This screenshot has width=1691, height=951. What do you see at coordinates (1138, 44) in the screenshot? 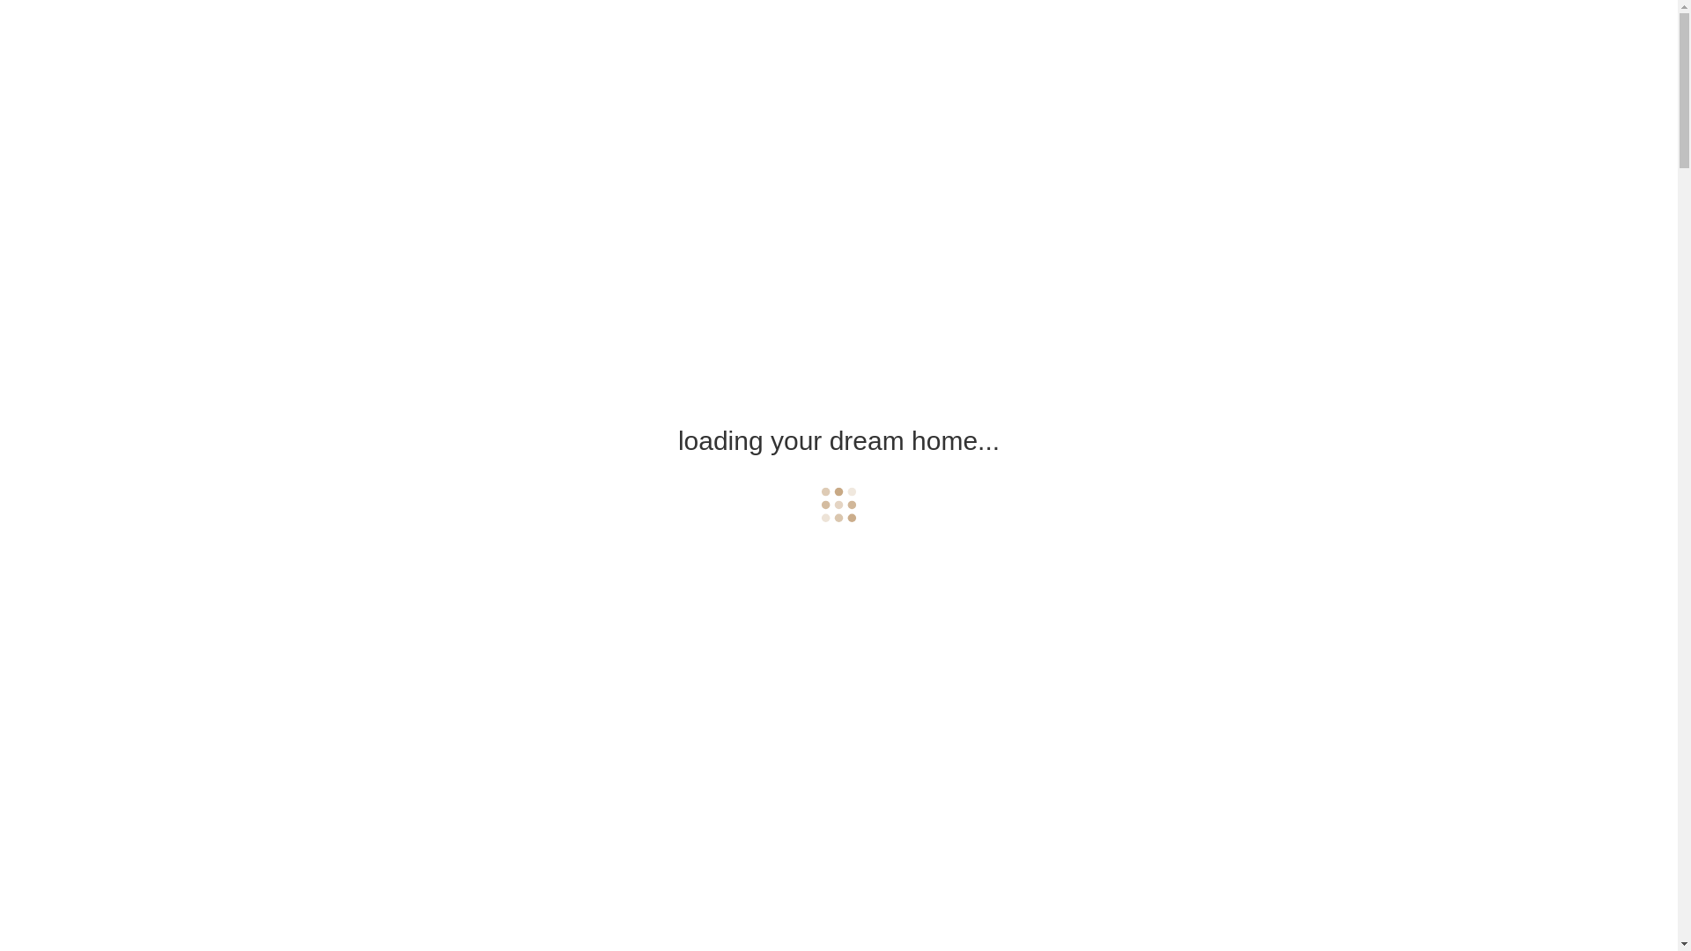
I see `LOCATION` at bounding box center [1138, 44].